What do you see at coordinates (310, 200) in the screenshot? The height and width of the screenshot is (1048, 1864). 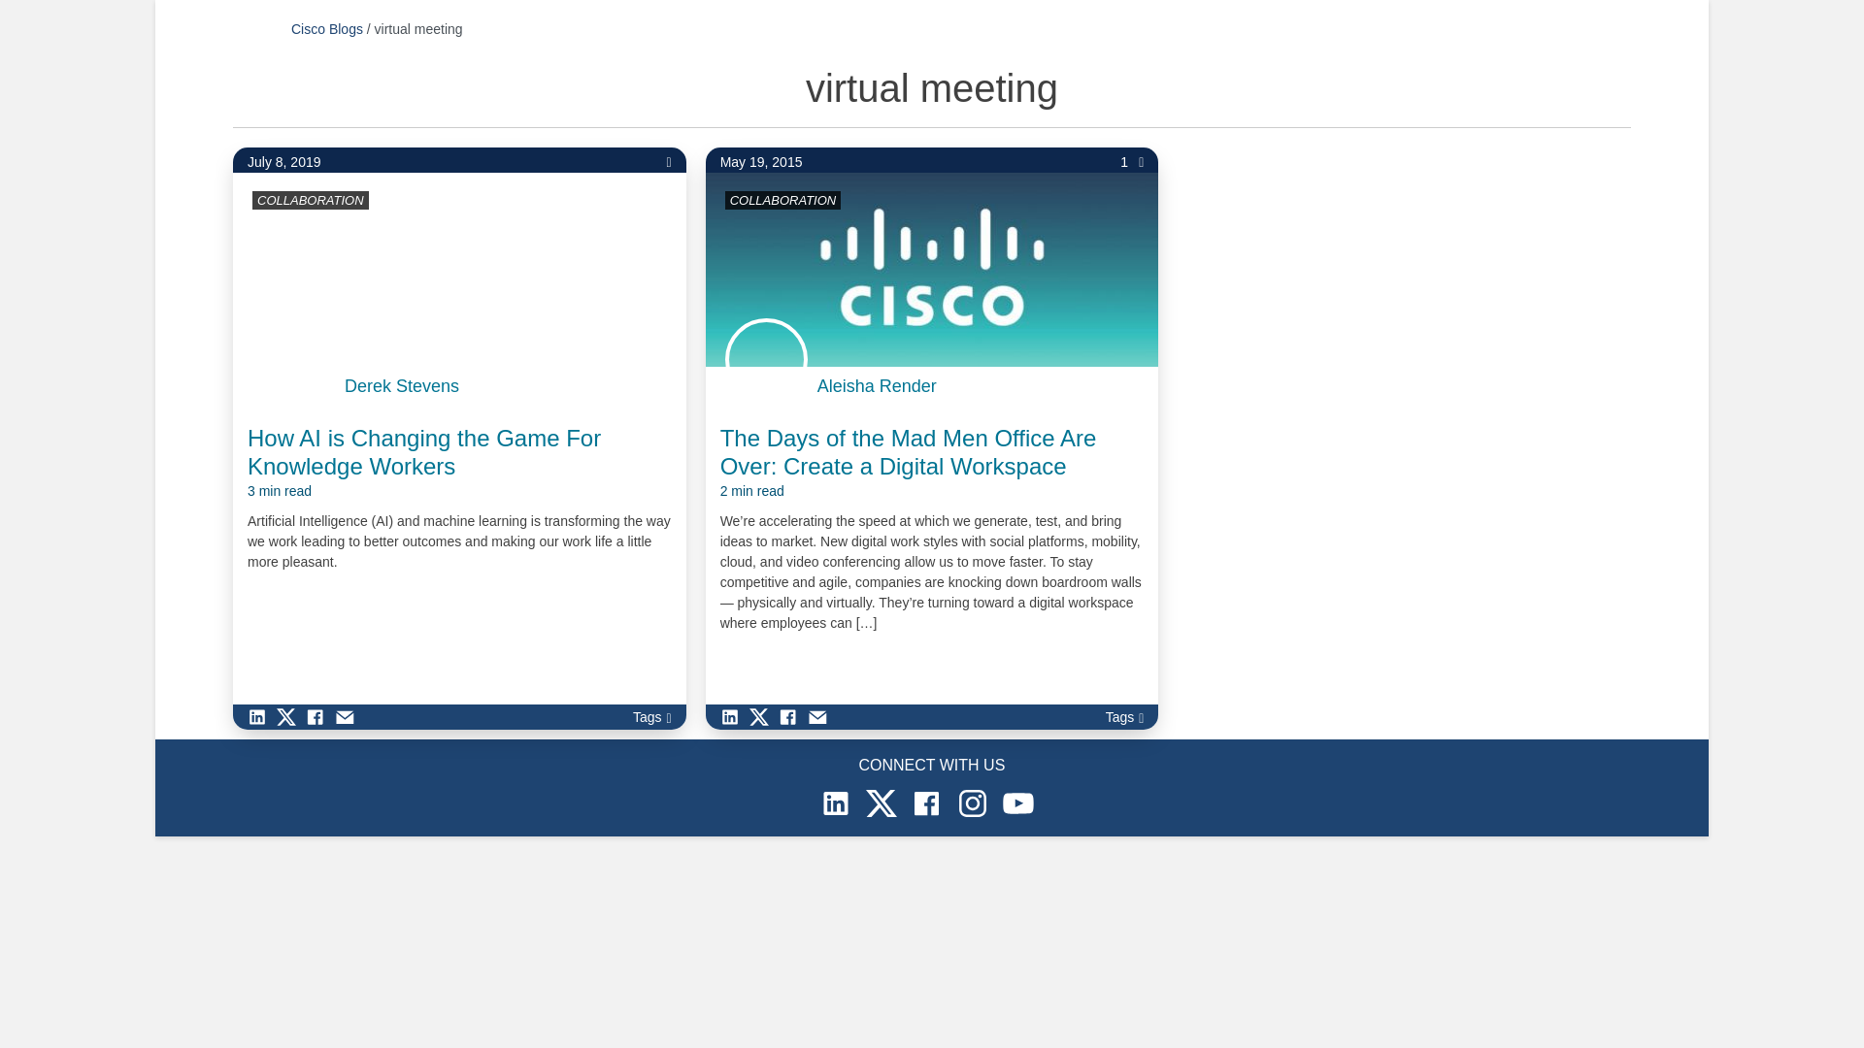 I see `COLLABORATION` at bounding box center [310, 200].